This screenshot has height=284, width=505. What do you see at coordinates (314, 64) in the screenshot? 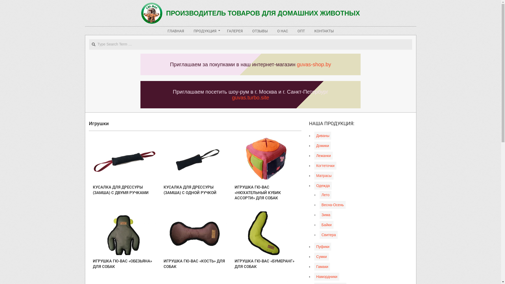
I see `guvas-shop.by` at bounding box center [314, 64].